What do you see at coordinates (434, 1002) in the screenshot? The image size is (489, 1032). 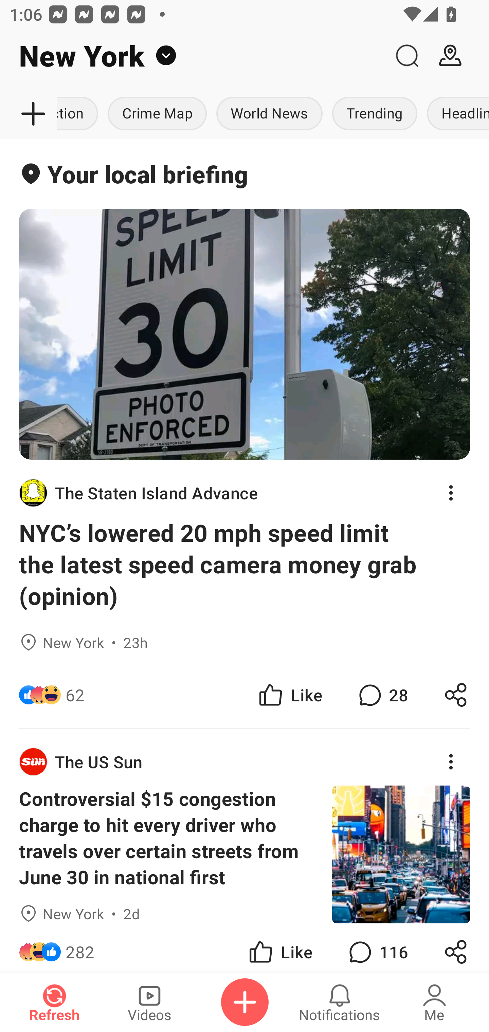 I see `Me` at bounding box center [434, 1002].